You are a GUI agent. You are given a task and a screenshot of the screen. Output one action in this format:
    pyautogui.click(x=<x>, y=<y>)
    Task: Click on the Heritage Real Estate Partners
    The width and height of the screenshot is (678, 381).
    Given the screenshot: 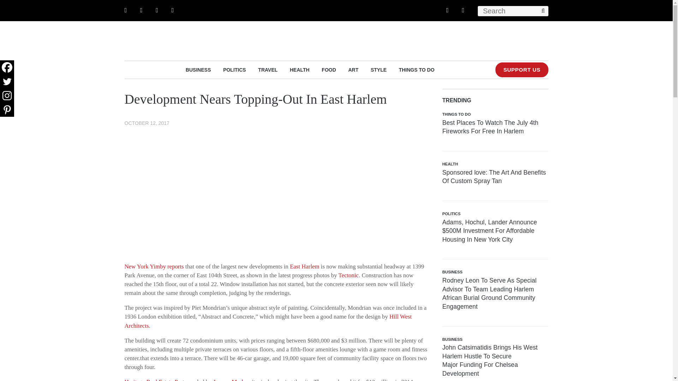 What is the action you would take?
    pyautogui.click(x=159, y=380)
    